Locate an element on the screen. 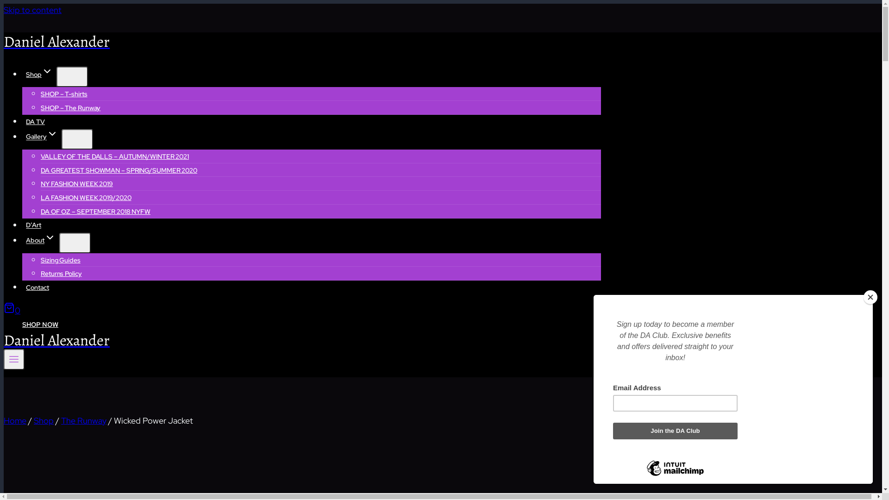  Returns Policy is located at coordinates (61, 274).